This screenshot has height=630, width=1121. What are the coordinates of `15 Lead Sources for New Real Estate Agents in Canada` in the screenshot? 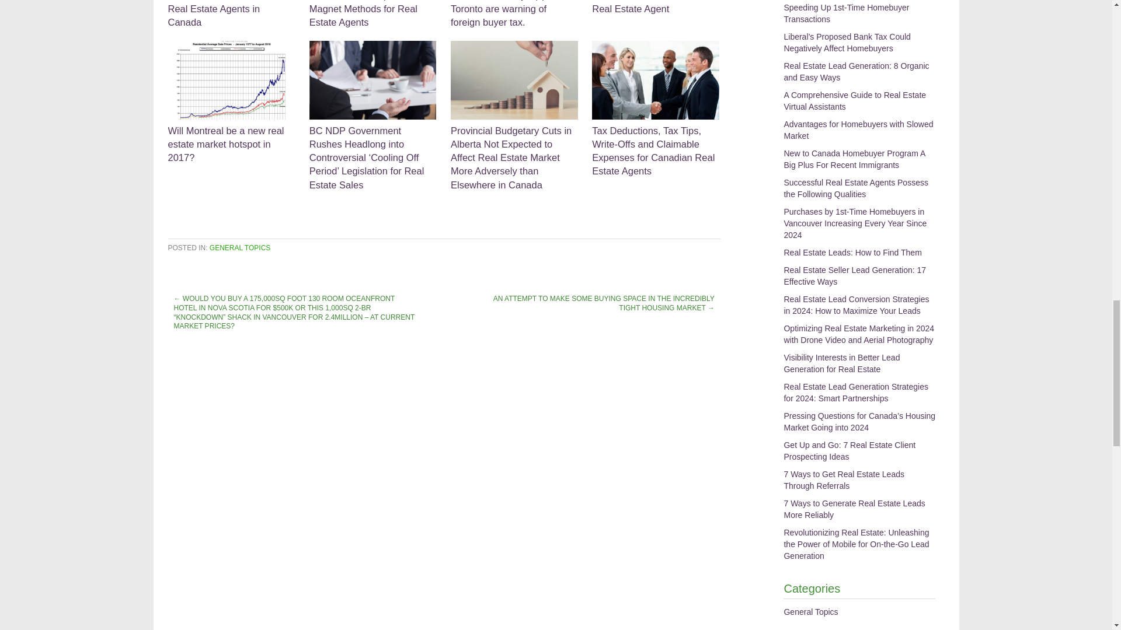 It's located at (232, 14).